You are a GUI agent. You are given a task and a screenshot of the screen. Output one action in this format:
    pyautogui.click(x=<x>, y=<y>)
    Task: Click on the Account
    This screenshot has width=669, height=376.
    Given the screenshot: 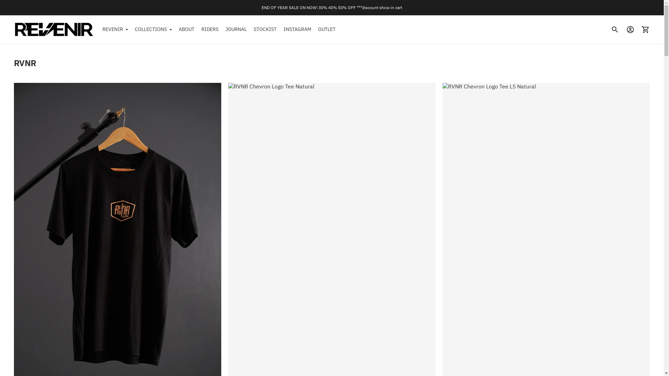 What is the action you would take?
    pyautogui.click(x=630, y=30)
    